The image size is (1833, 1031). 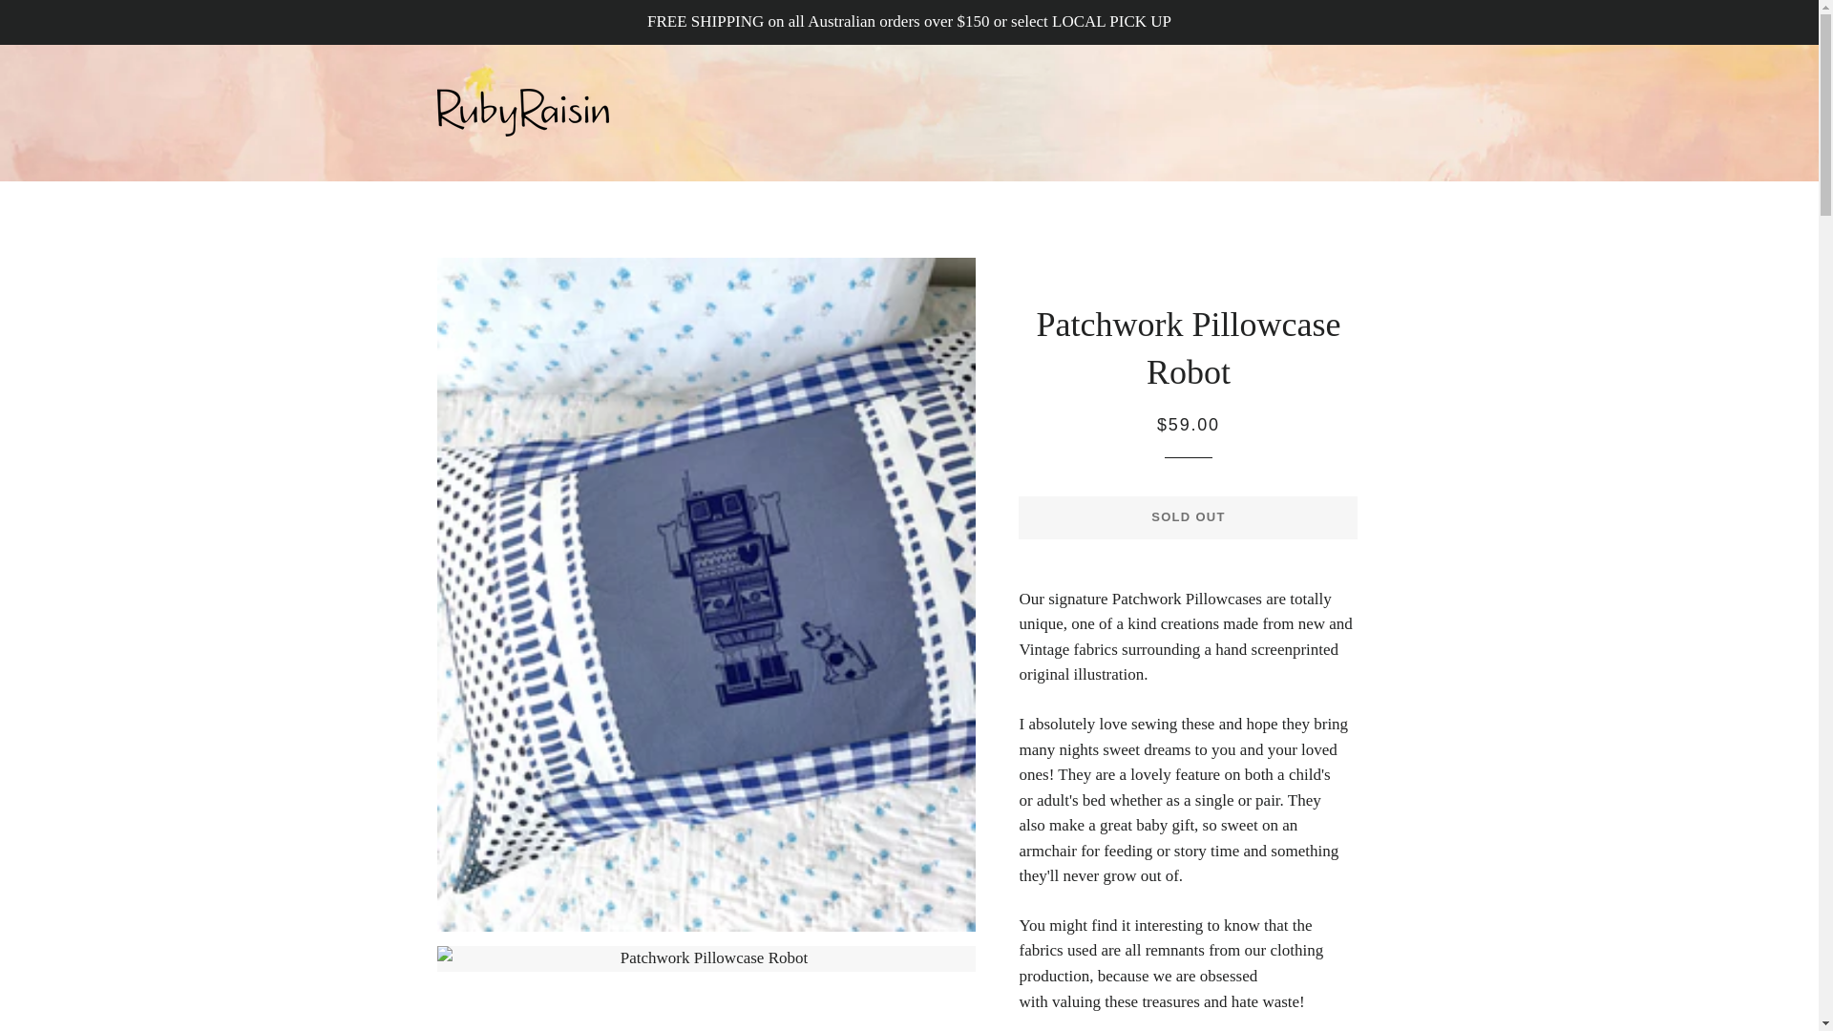 I want to click on SOLD OUT, so click(x=1188, y=516).